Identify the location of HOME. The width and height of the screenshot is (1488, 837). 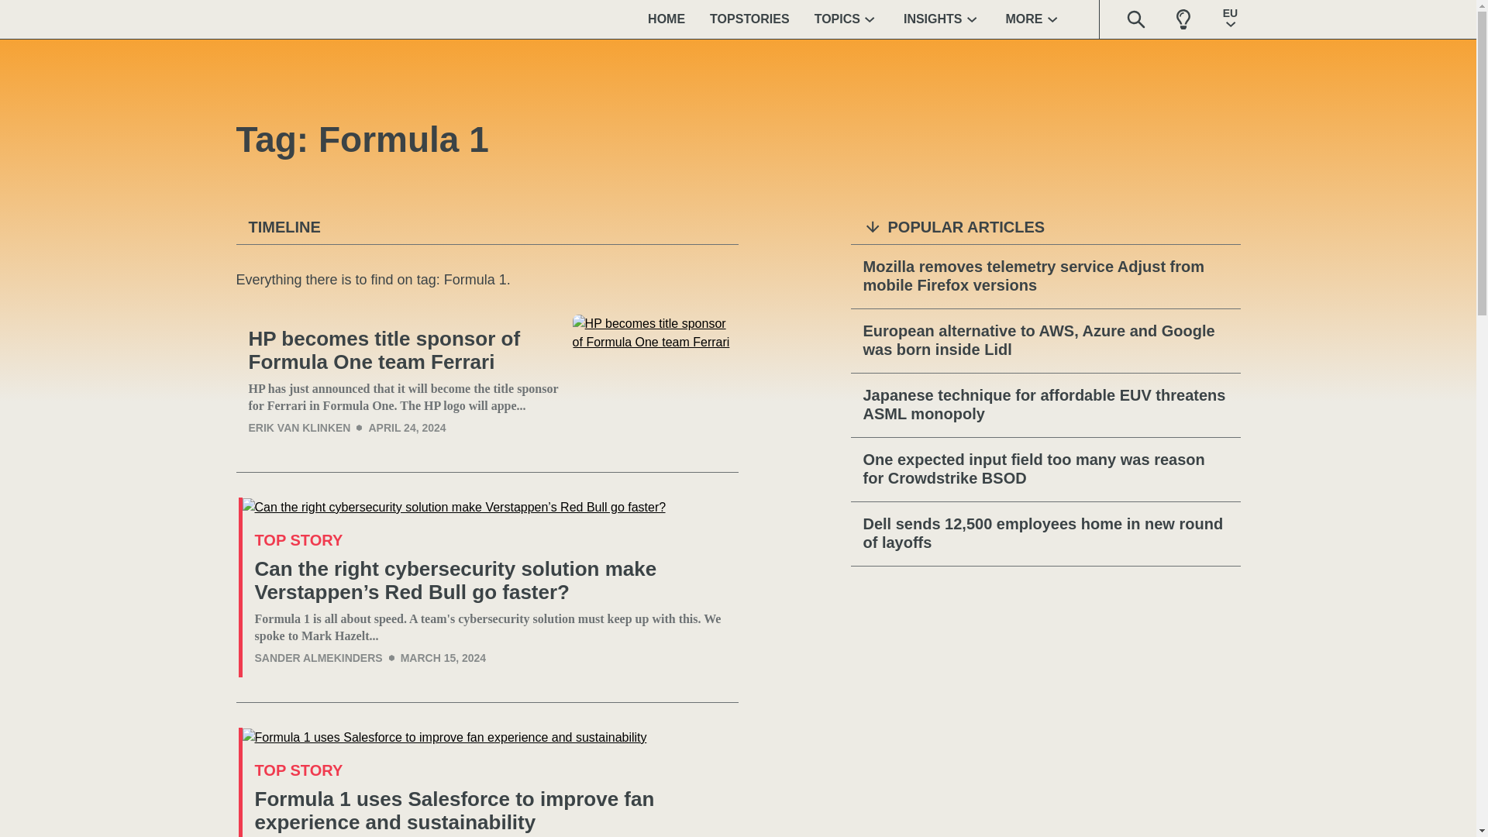
(666, 19).